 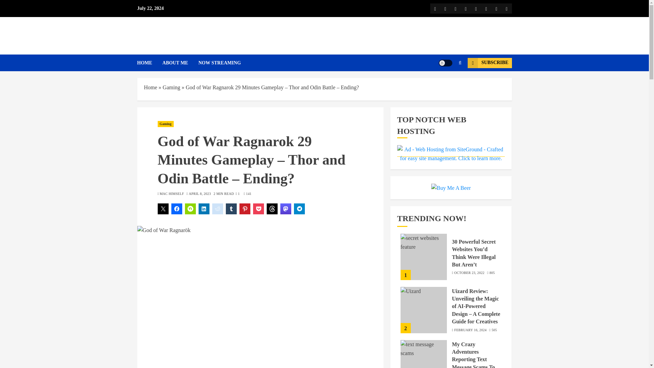 I want to click on APRIL 8, 2023, so click(x=200, y=194).